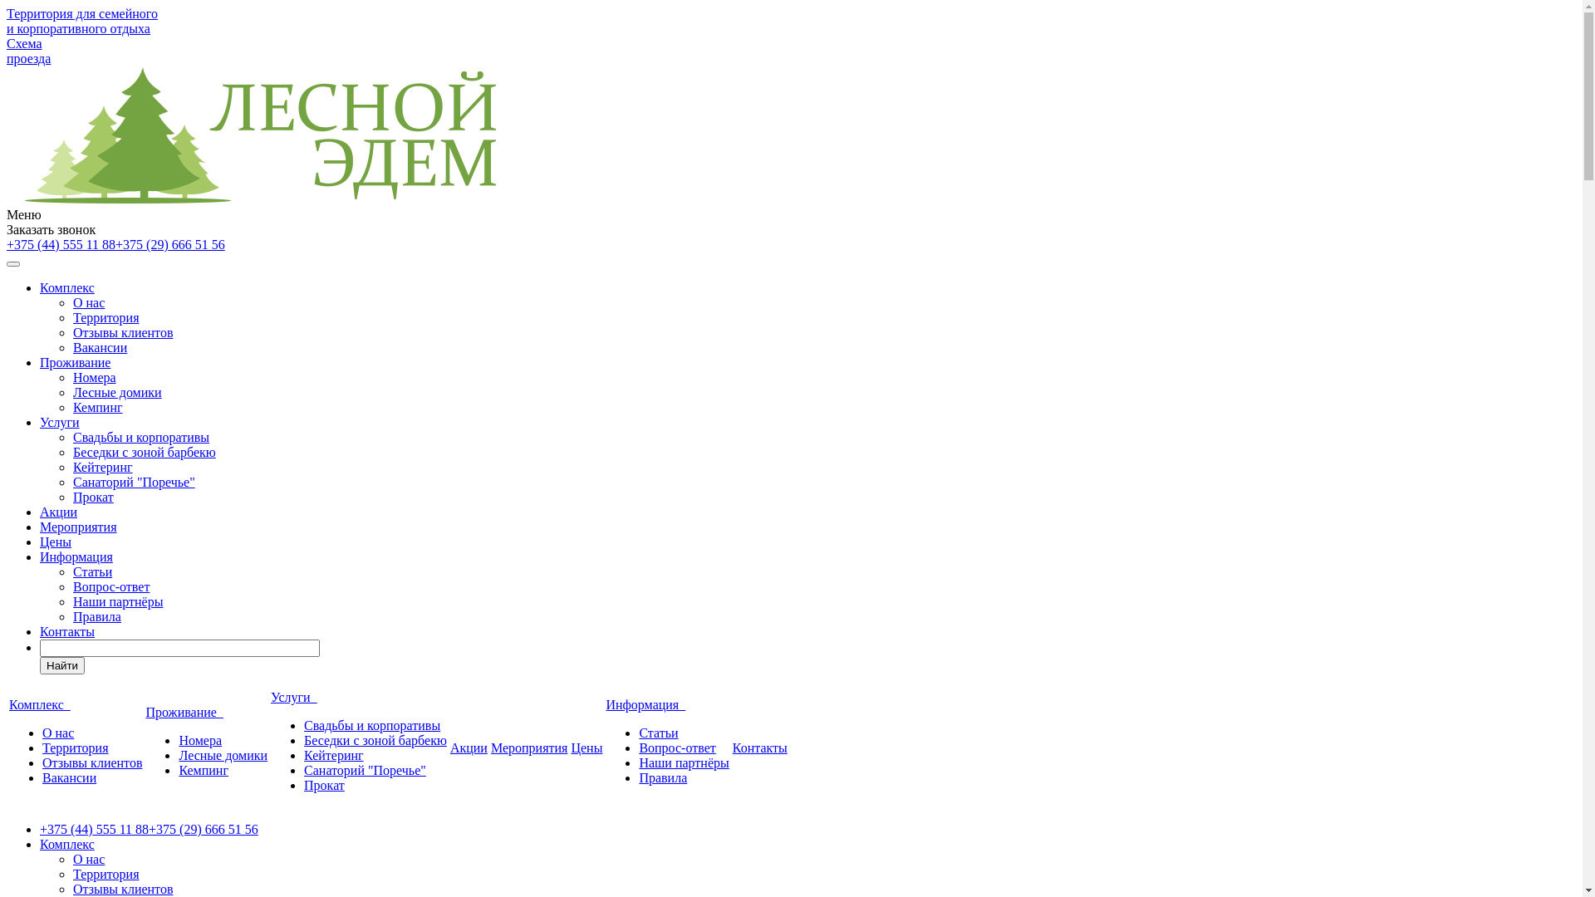  I want to click on +375 (44) 555 11 88, so click(61, 244).